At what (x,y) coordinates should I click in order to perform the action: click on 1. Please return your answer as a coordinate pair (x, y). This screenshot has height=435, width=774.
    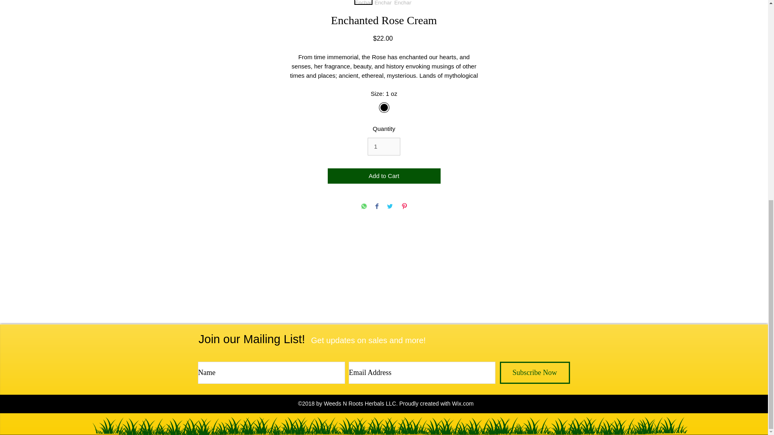
    Looking at the image, I should click on (384, 147).